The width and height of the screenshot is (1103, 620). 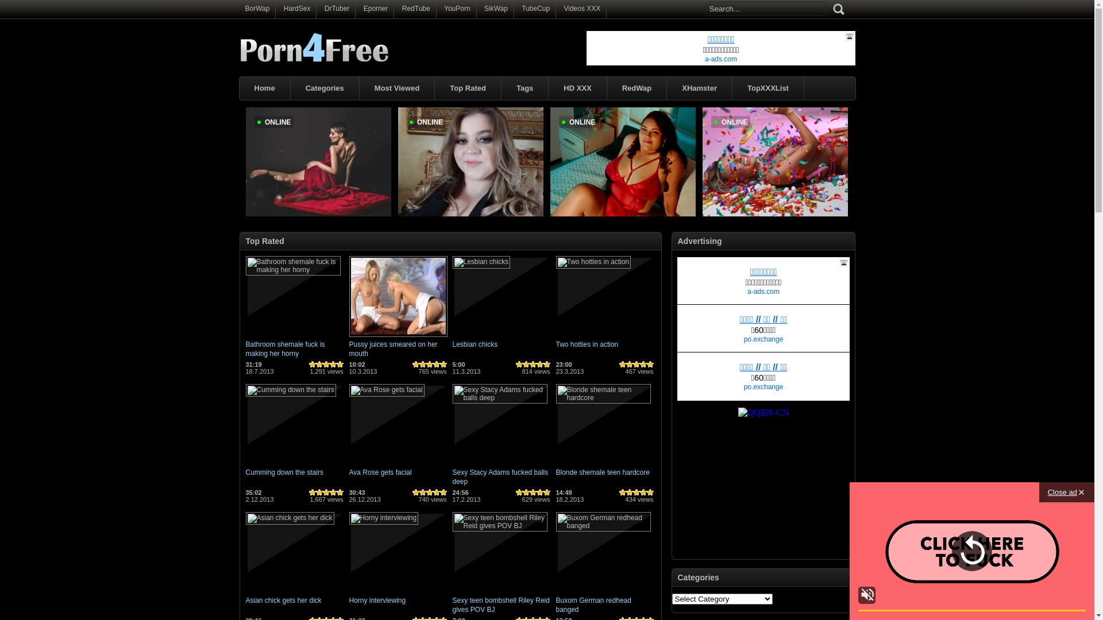 What do you see at coordinates (630, 493) in the screenshot?
I see `2 Stars` at bounding box center [630, 493].